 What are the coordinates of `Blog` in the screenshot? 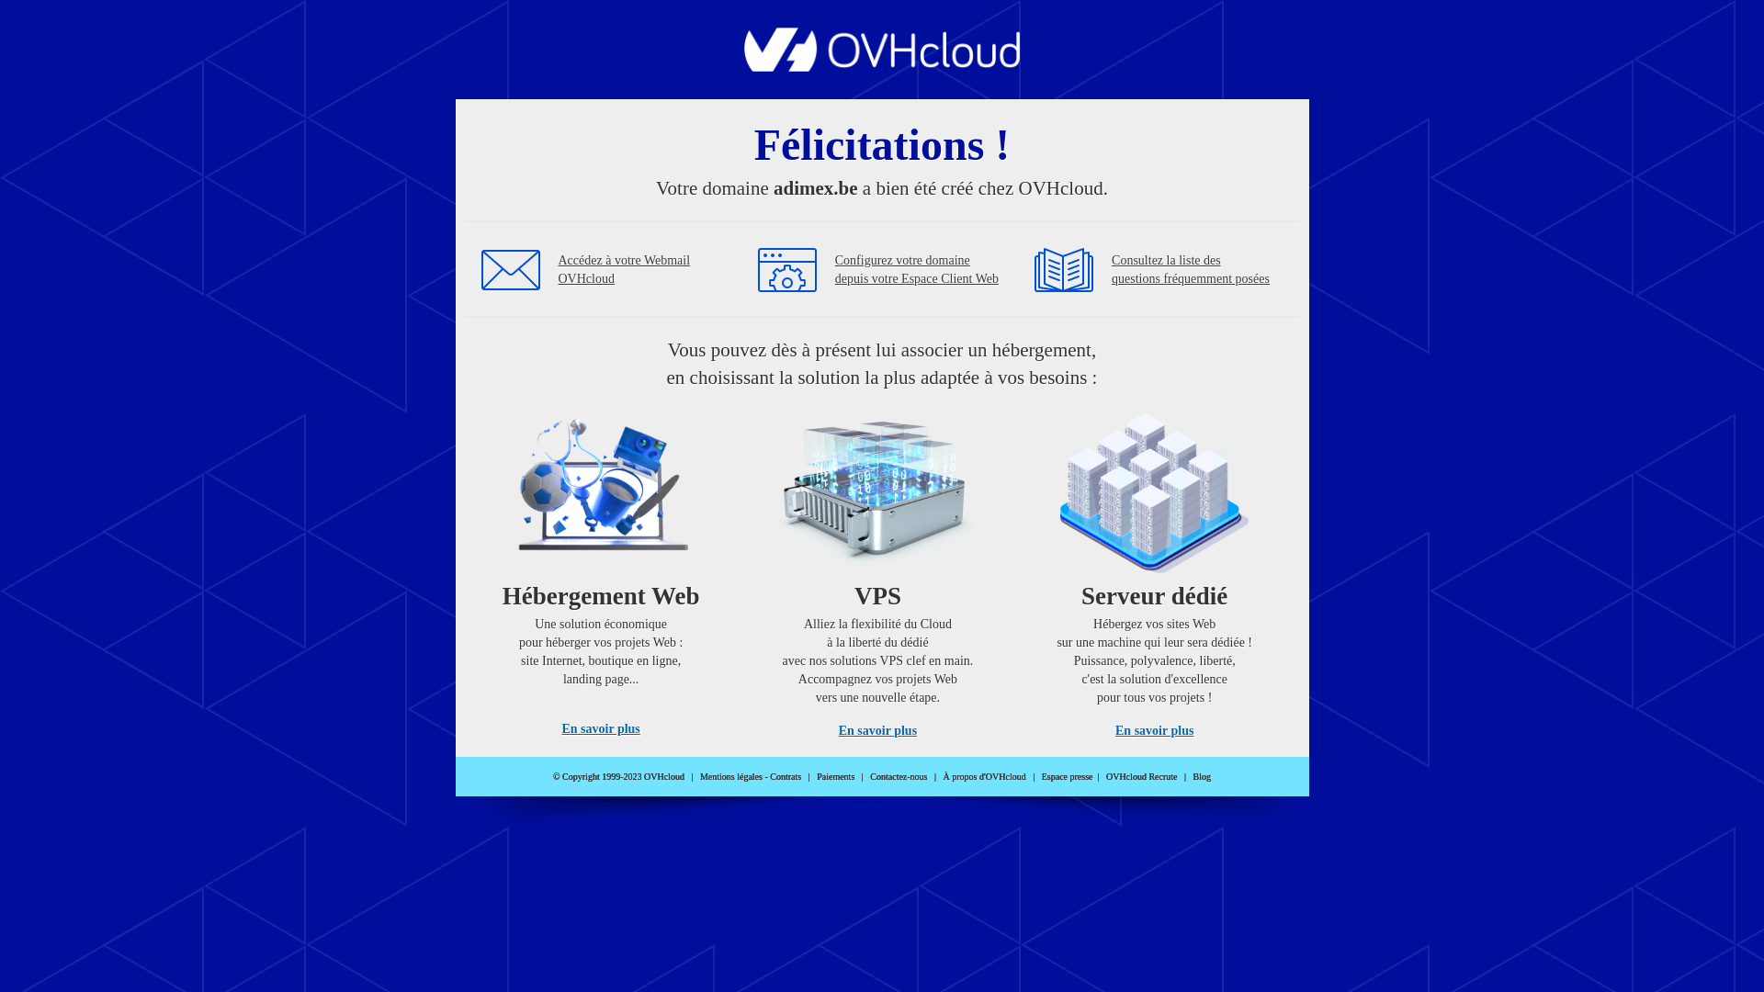 It's located at (1202, 777).